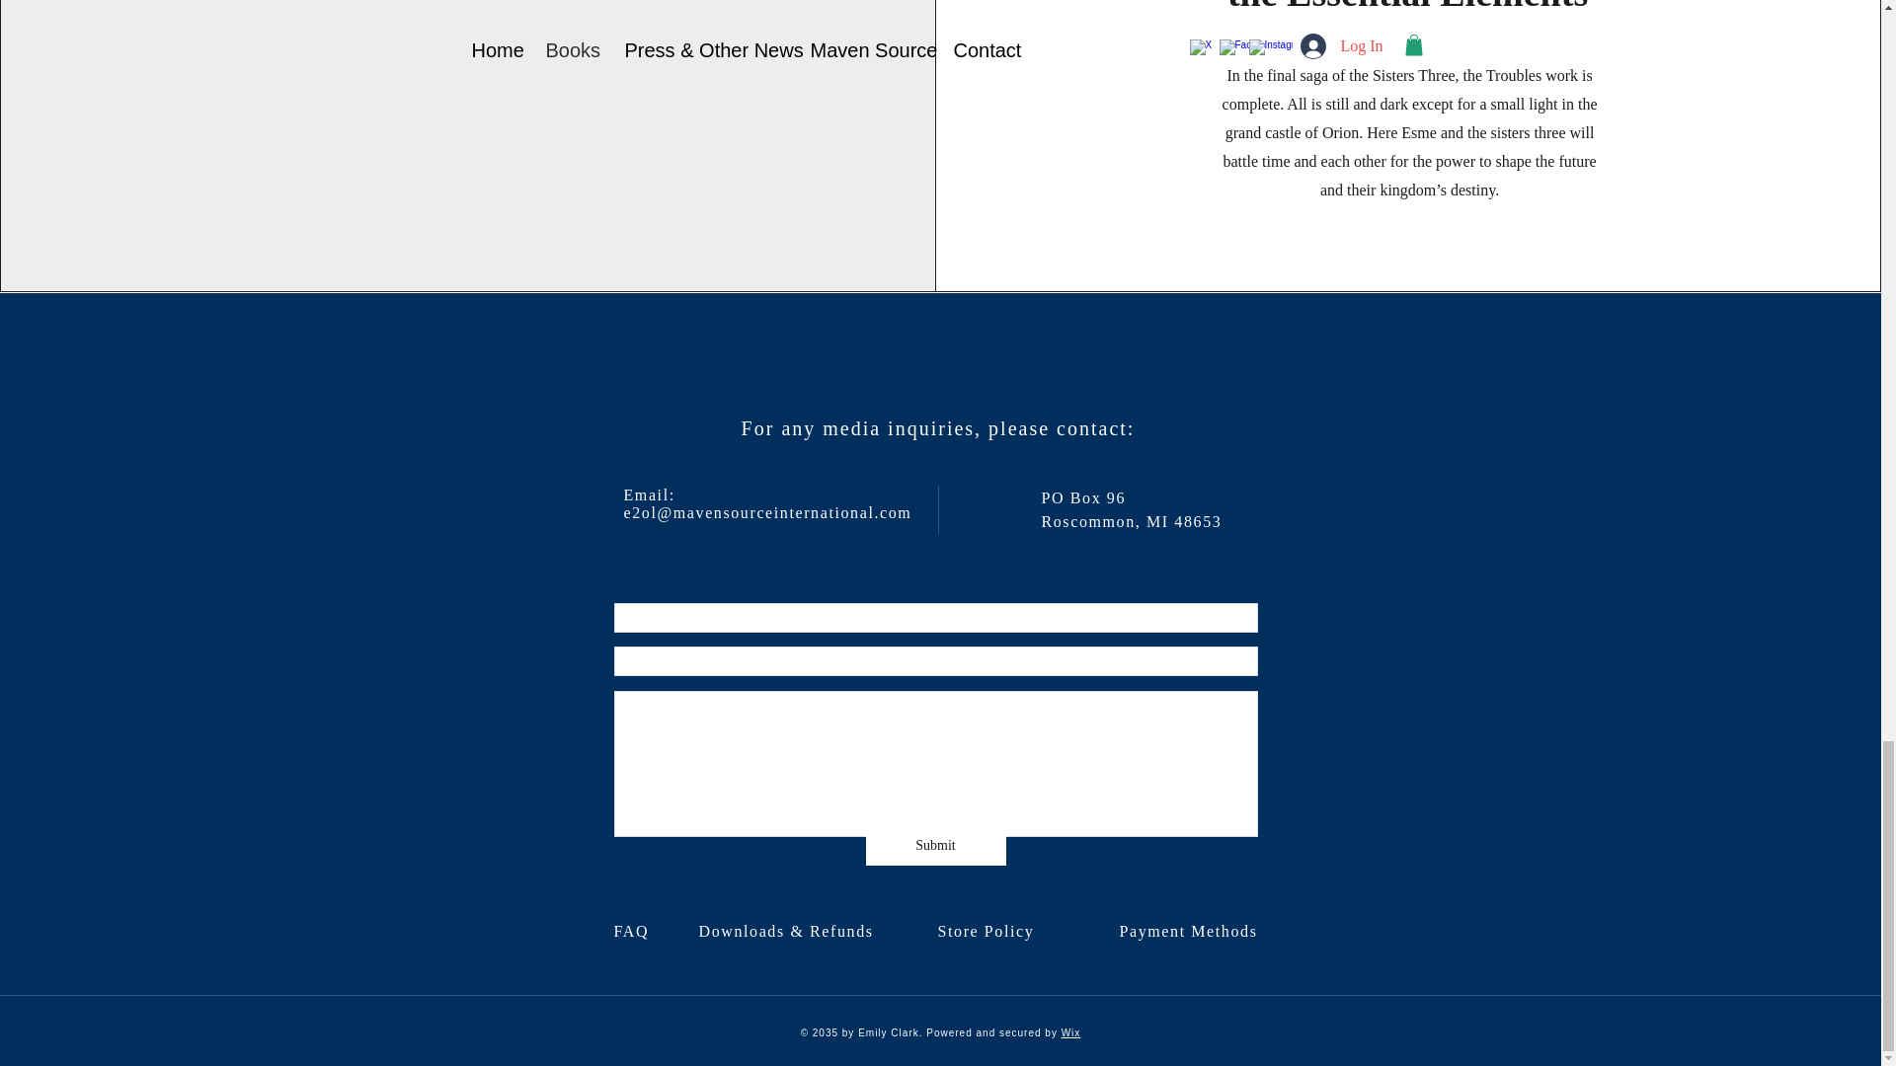 This screenshot has height=1066, width=1896. Describe the element at coordinates (1192, 931) in the screenshot. I see `Payment Methods ` at that location.